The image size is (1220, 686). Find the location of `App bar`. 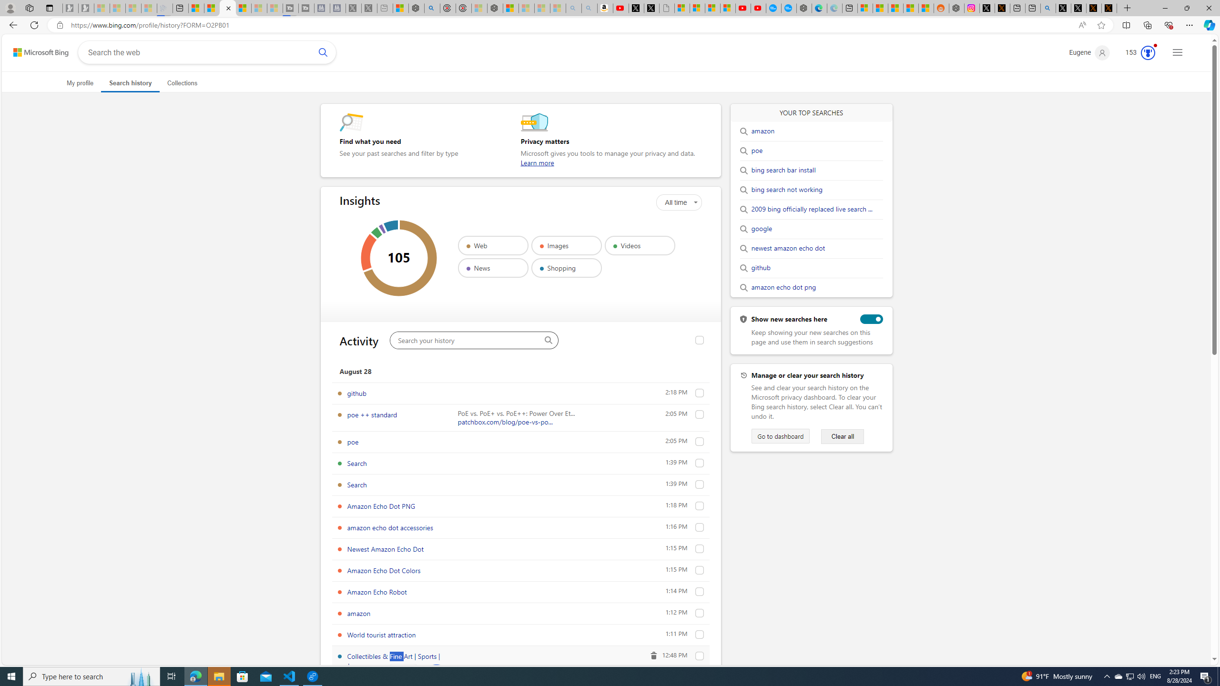

App bar is located at coordinates (610, 25).